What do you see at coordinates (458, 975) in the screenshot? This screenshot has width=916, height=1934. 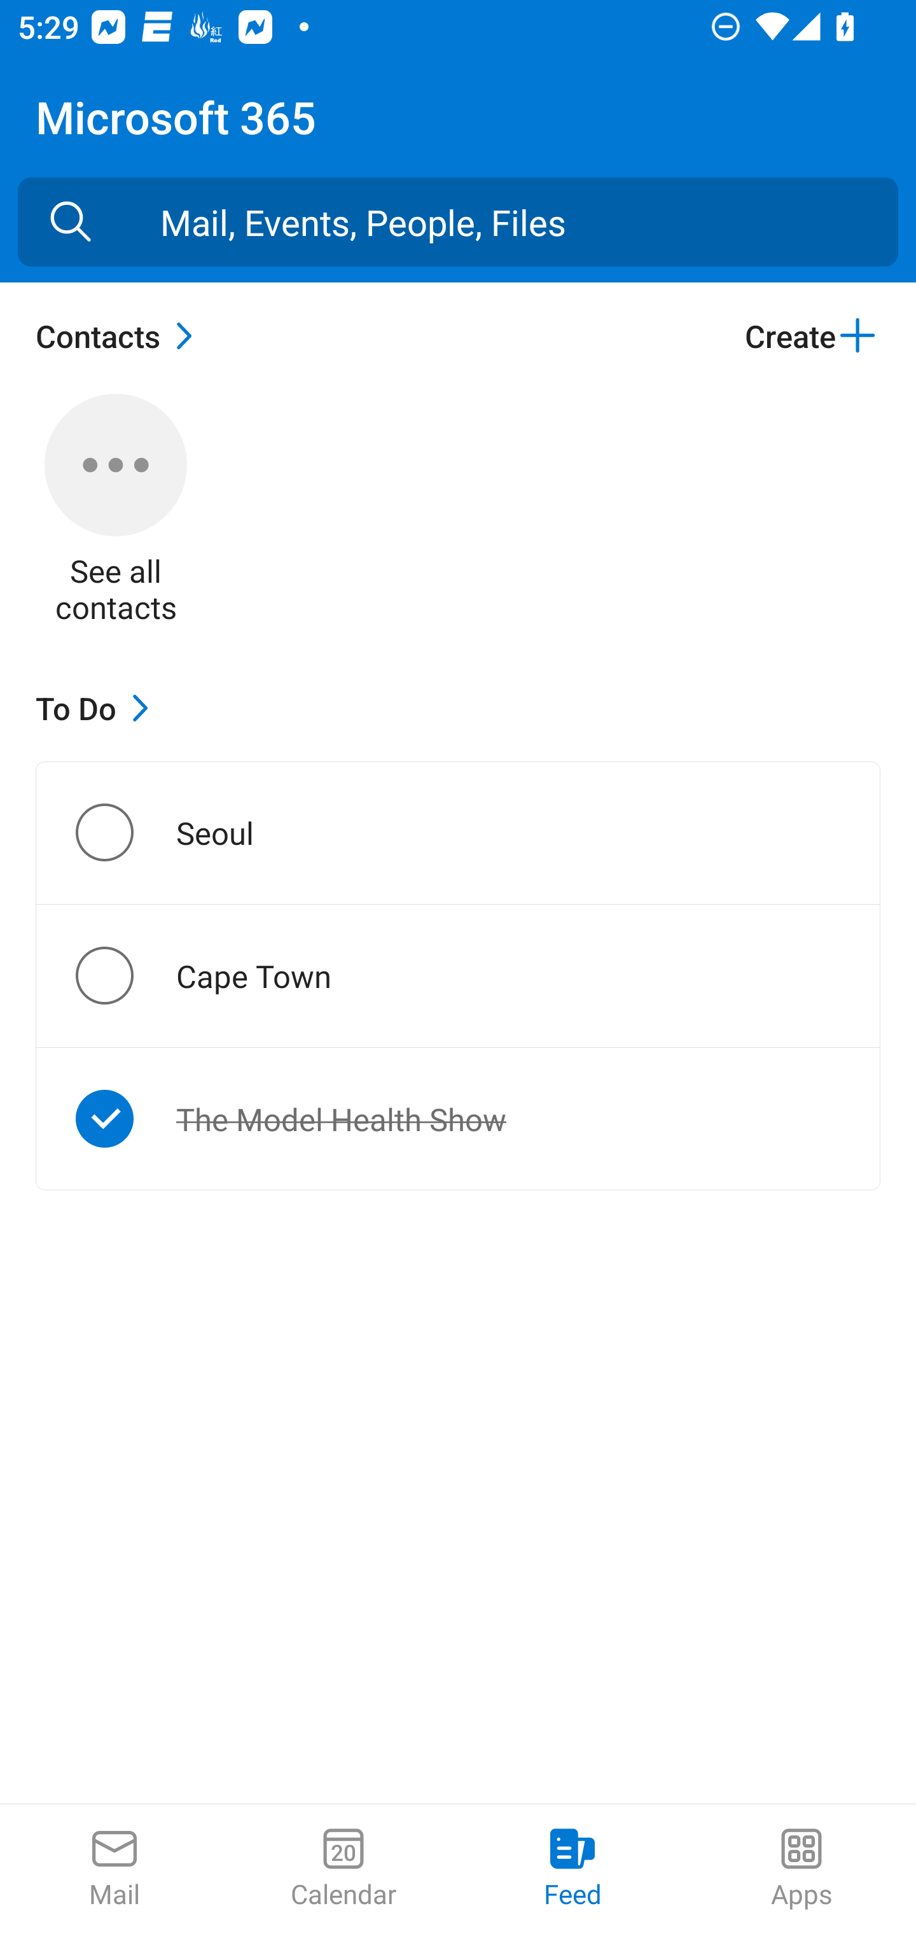 I see `Cape Town Cape Town Cape Town. not completed` at bounding box center [458, 975].